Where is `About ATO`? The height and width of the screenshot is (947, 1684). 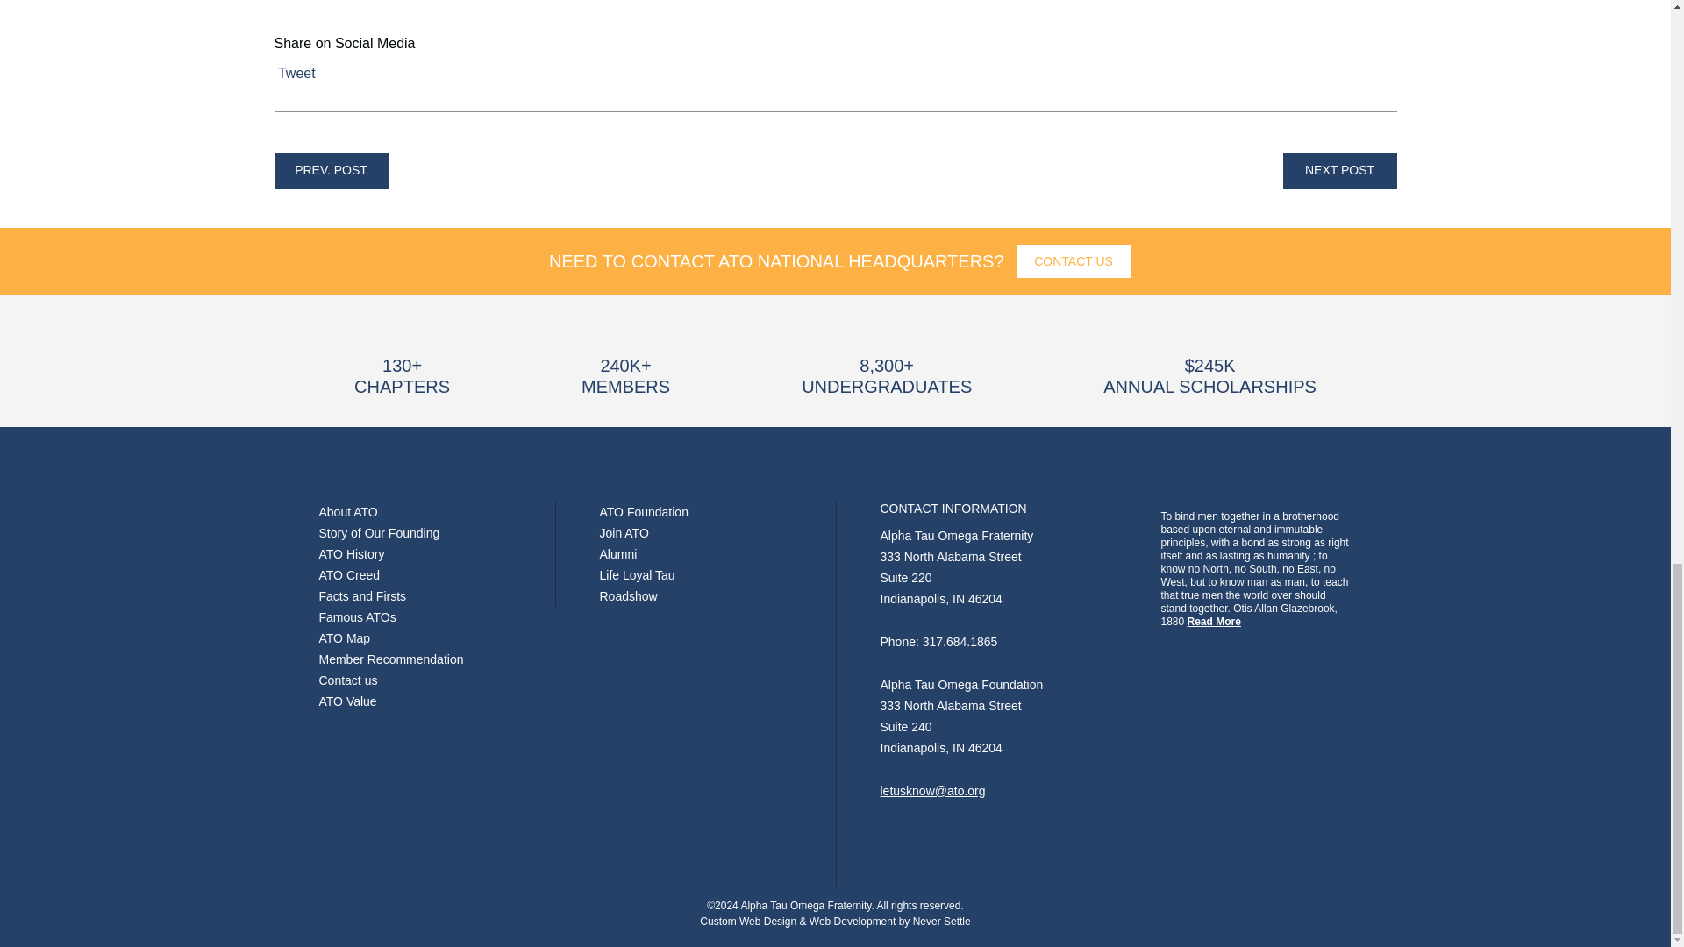 About ATO is located at coordinates (348, 511).